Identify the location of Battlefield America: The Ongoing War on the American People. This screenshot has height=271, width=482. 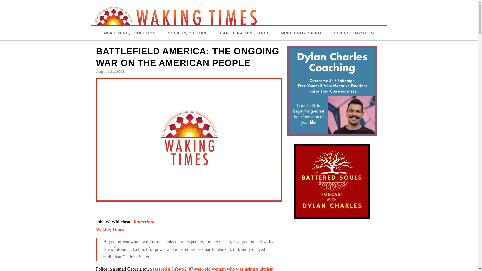
(189, 139).